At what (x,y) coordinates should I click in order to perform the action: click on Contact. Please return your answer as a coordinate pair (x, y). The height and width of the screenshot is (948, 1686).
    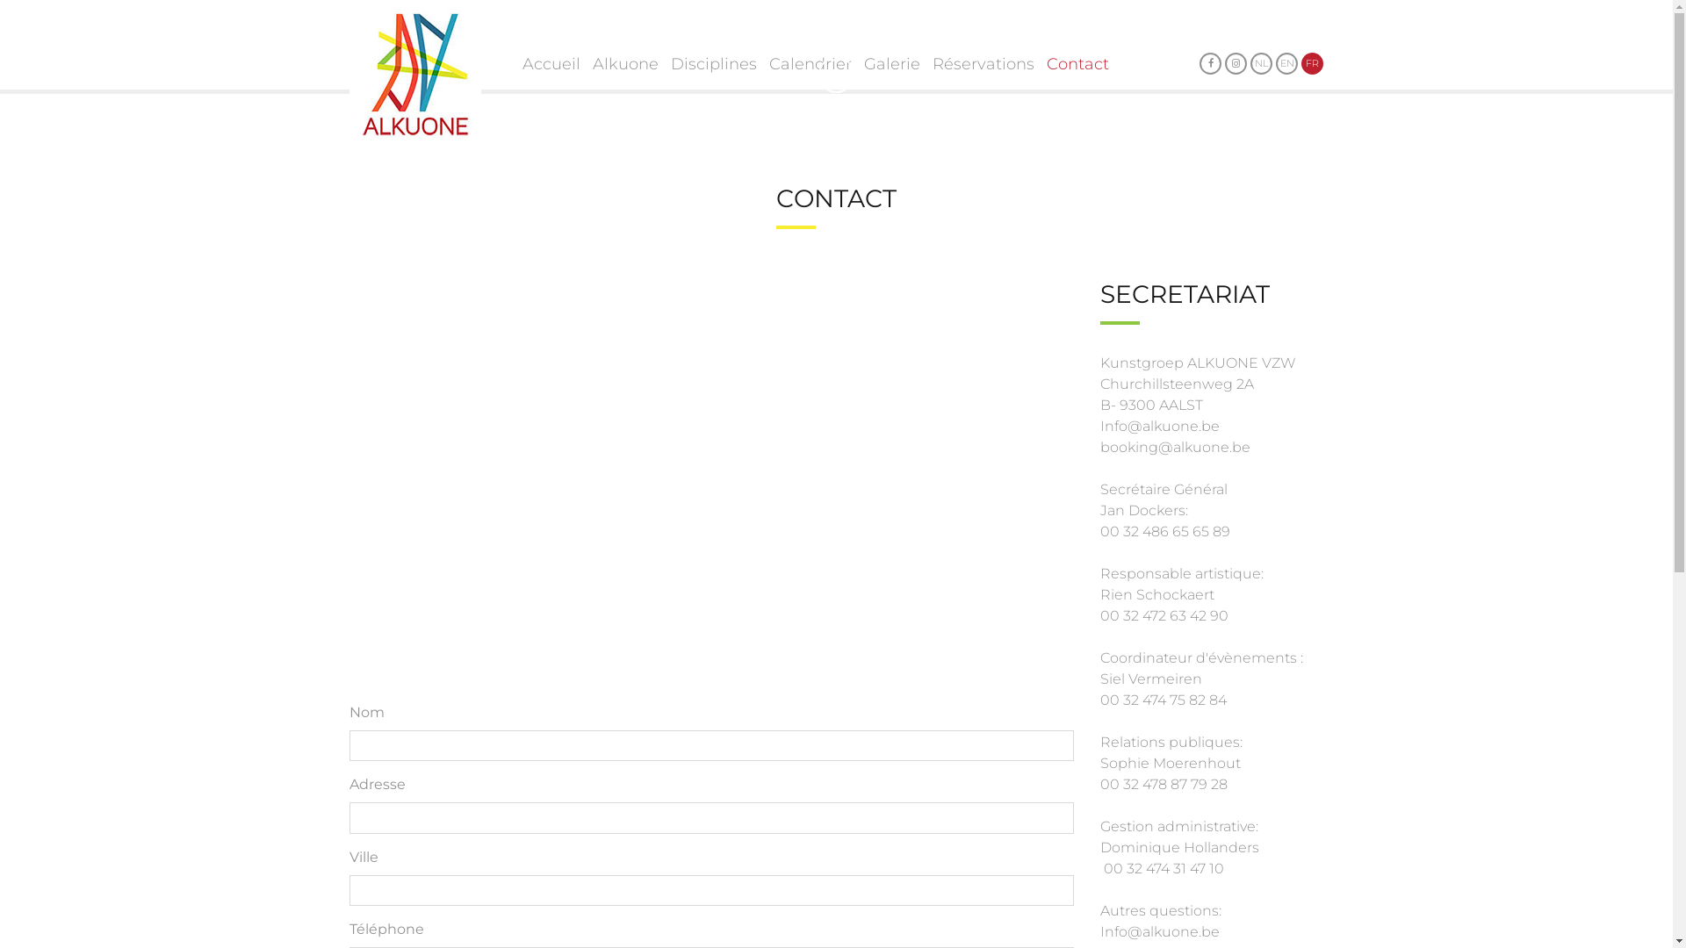
    Looking at the image, I should click on (1078, 64).